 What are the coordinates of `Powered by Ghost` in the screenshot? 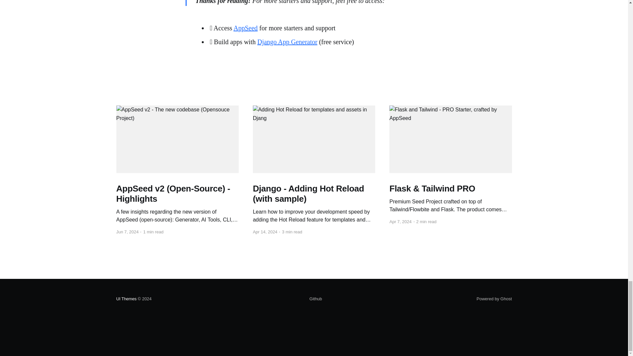 It's located at (494, 299).